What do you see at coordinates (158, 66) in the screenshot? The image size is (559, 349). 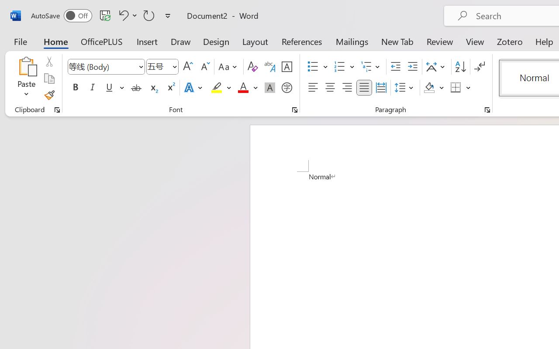 I see `Font Size` at bounding box center [158, 66].